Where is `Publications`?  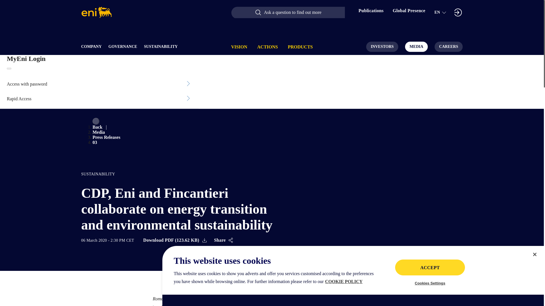 Publications is located at coordinates (371, 12).